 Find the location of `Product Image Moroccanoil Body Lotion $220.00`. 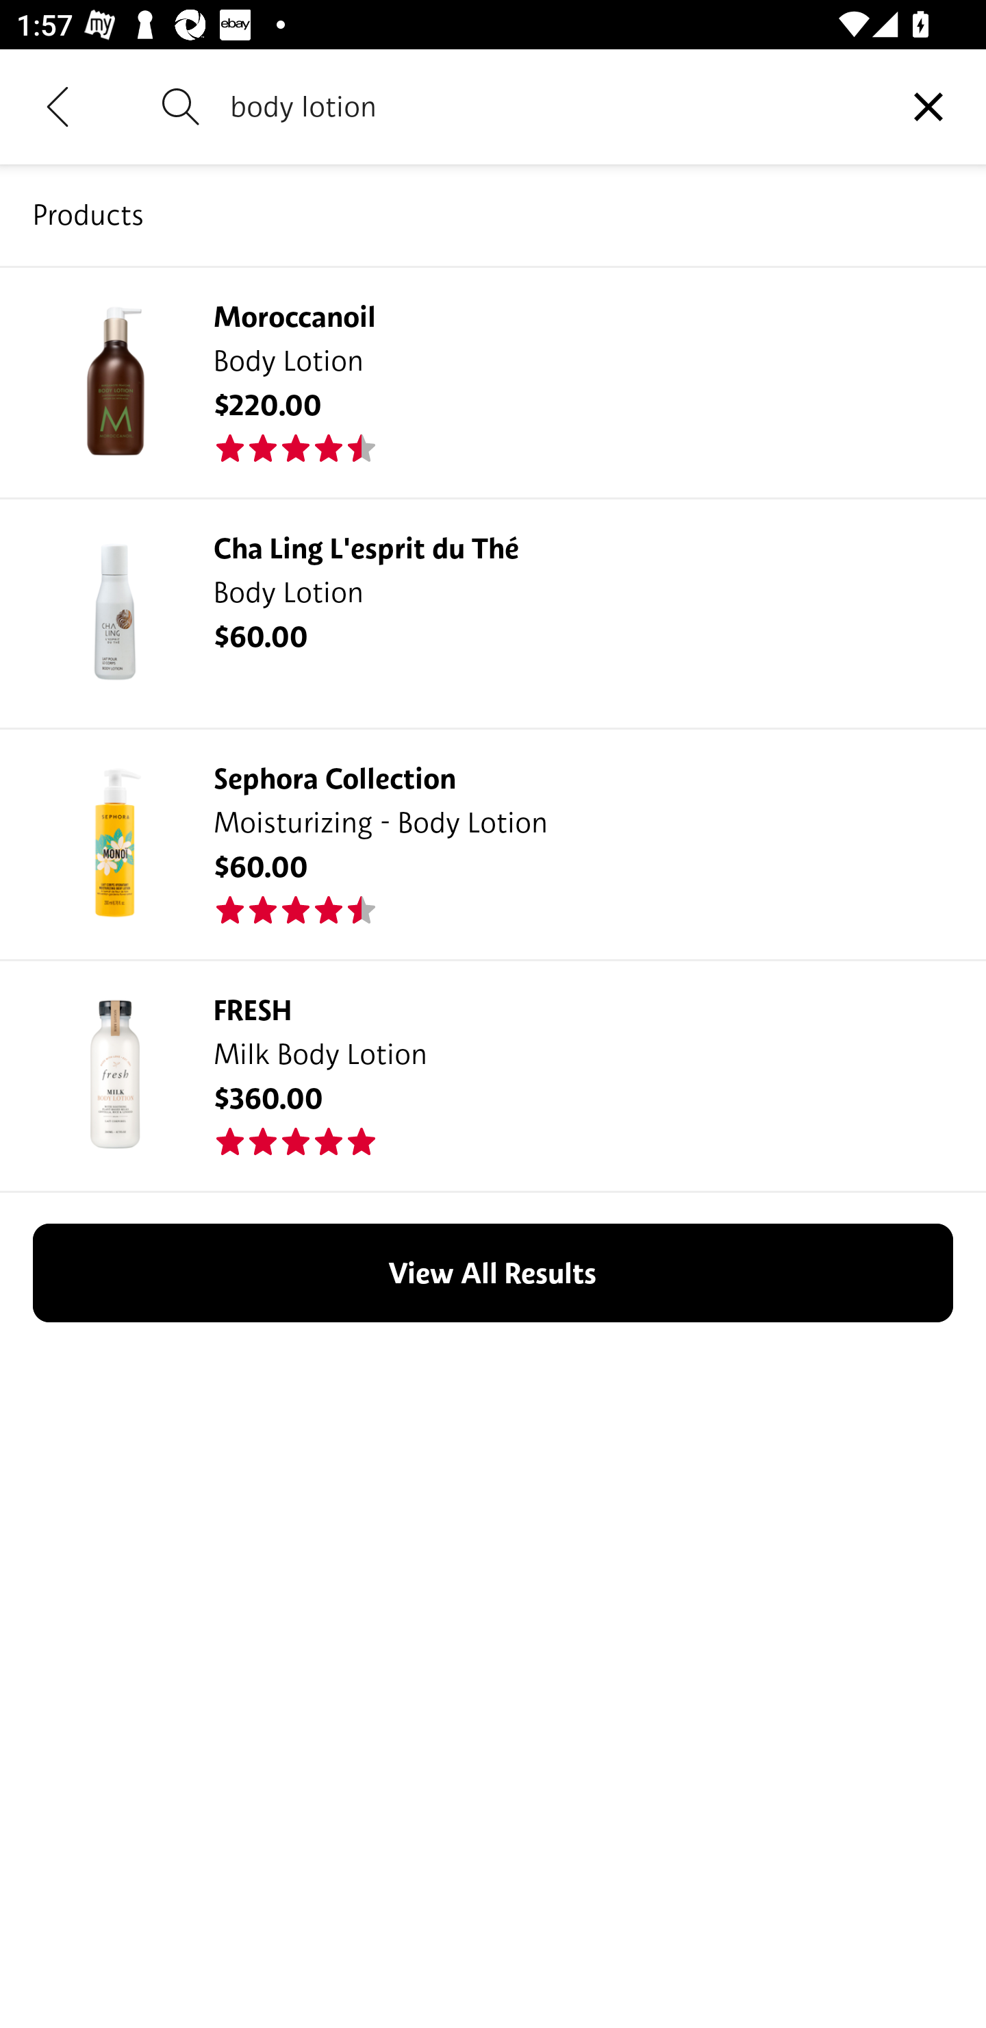

Product Image Moroccanoil Body Lotion $220.00 is located at coordinates (493, 381).